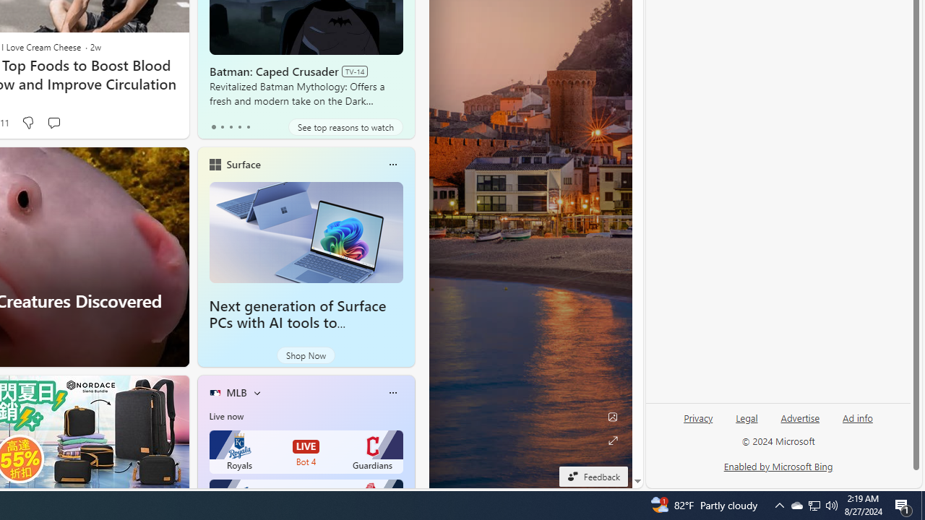  What do you see at coordinates (231, 127) in the screenshot?
I see `tab-2` at bounding box center [231, 127].